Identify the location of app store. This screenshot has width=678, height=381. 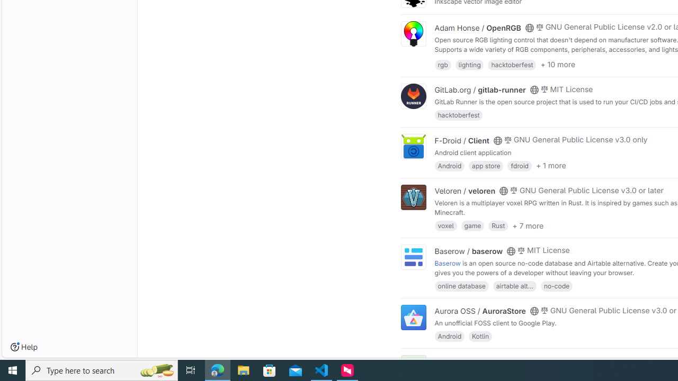
(486, 165).